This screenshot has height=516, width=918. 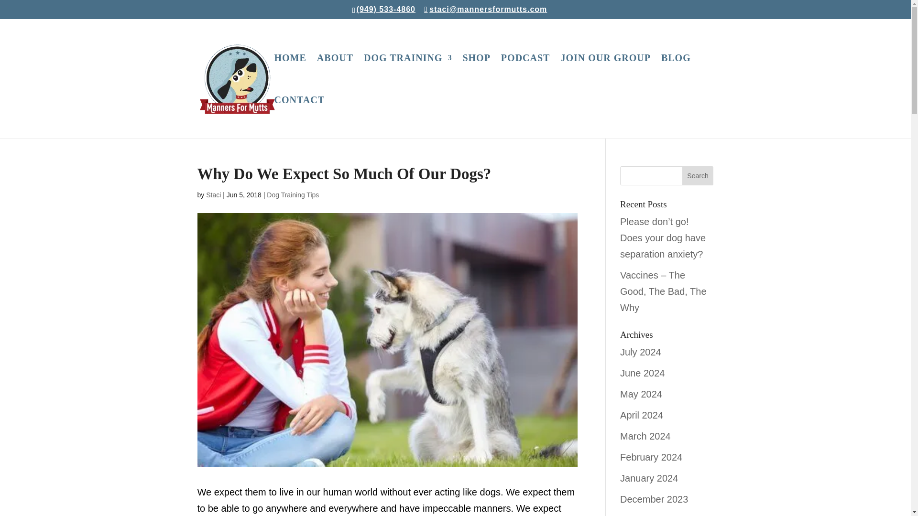 I want to click on June 2024, so click(x=643, y=373).